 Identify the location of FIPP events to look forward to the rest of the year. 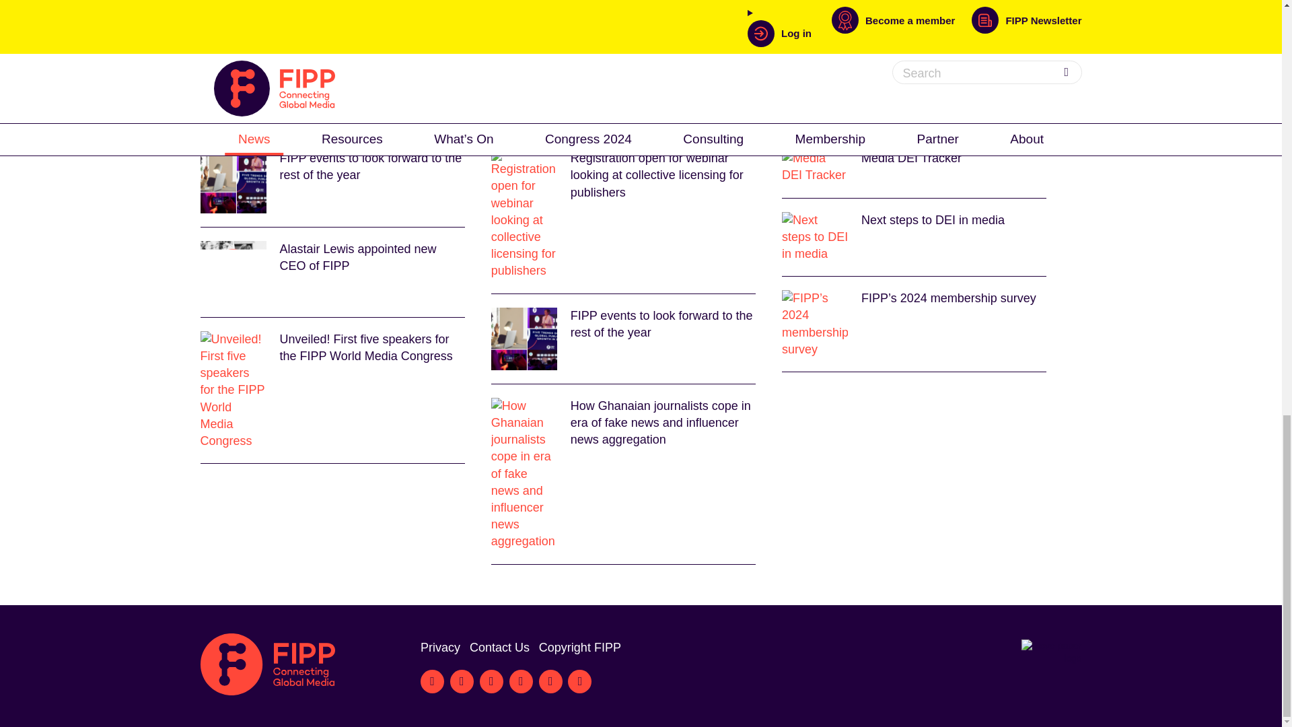
(623, 338).